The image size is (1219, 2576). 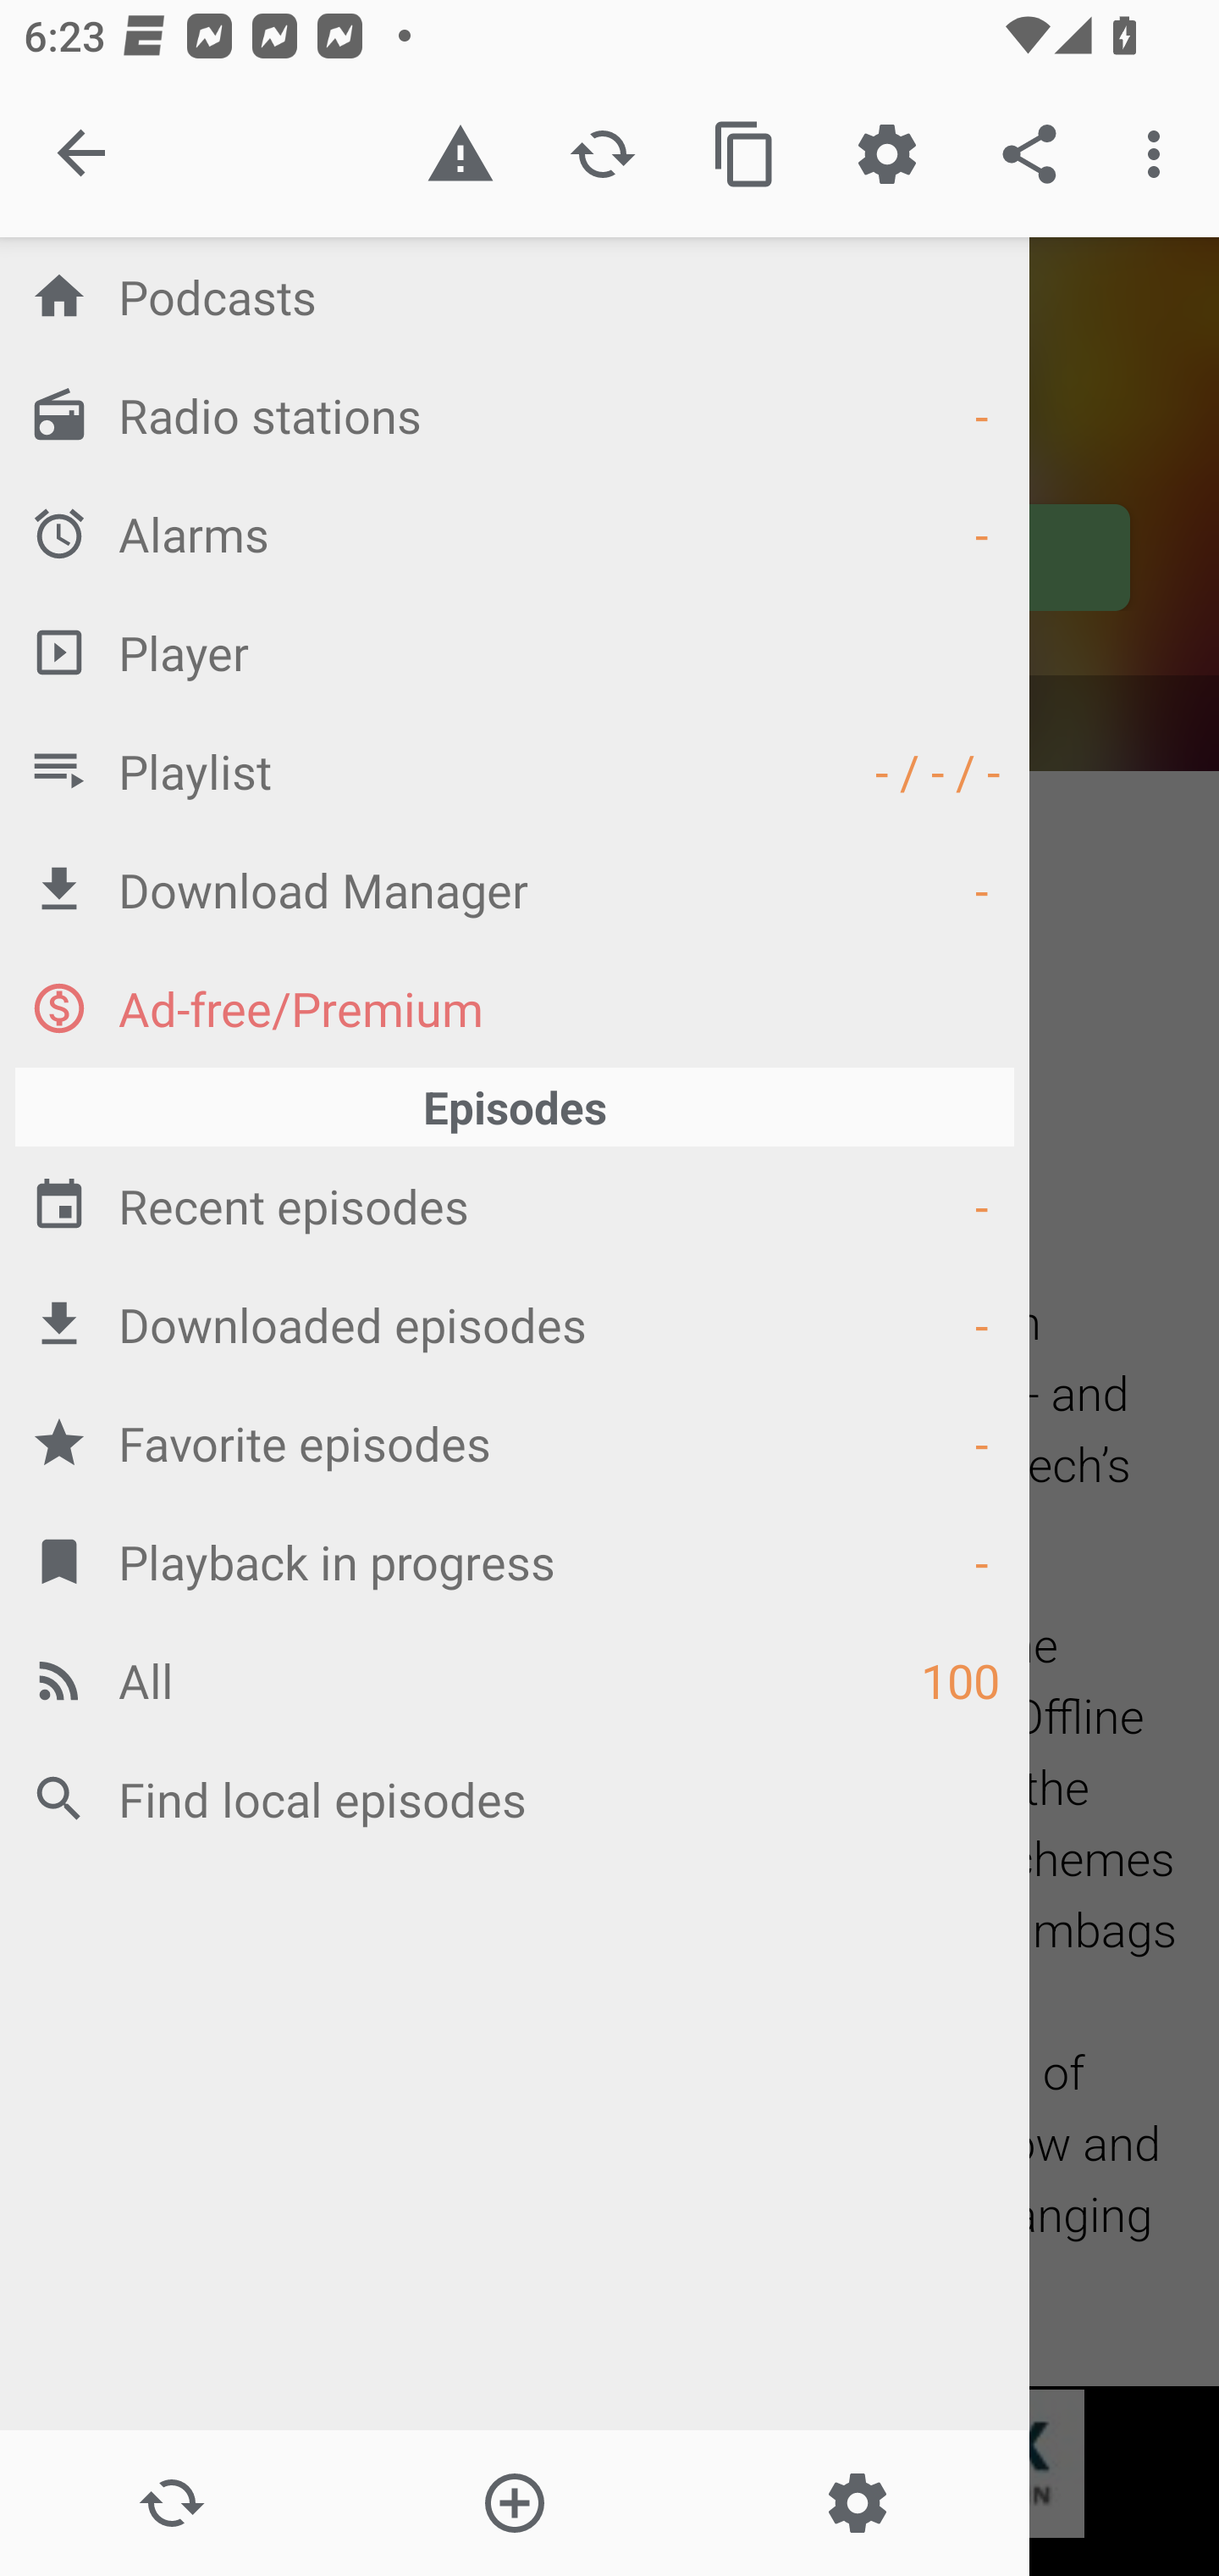 I want to click on Custom Settings, so click(x=886, y=154).